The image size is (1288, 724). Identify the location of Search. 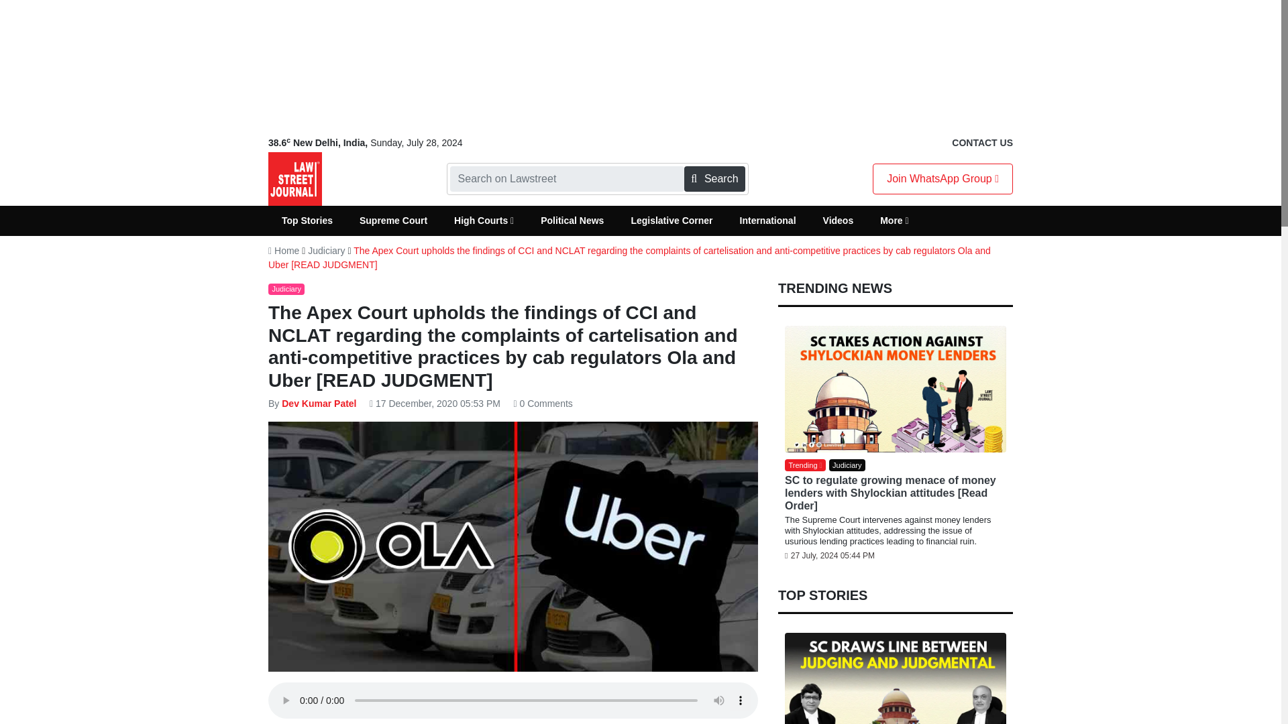
(714, 179).